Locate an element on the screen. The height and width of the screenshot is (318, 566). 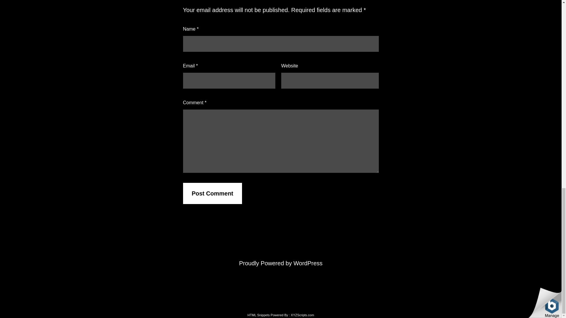
WordPress is located at coordinates (308, 263).